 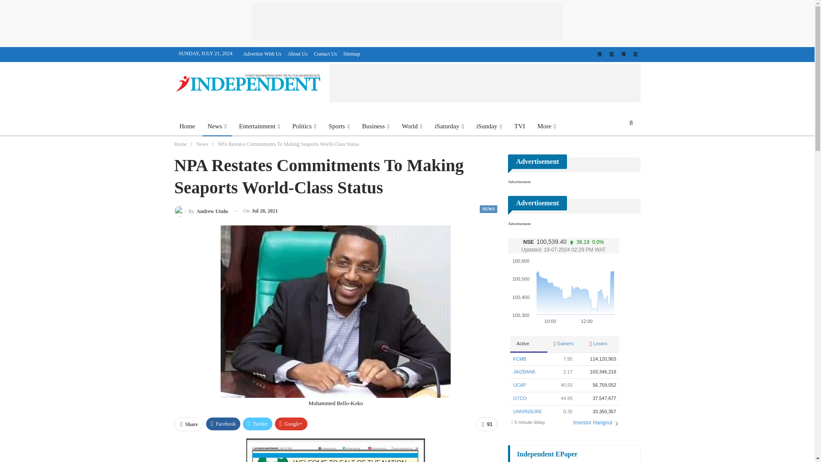 I want to click on Sitemap, so click(x=351, y=53).